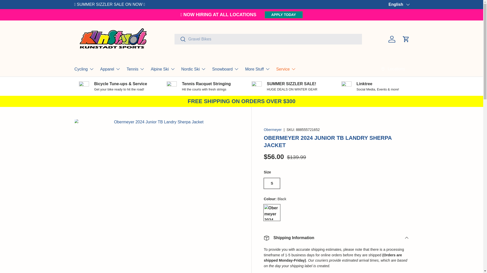 The height and width of the screenshot is (273, 487). I want to click on Search, so click(180, 39).